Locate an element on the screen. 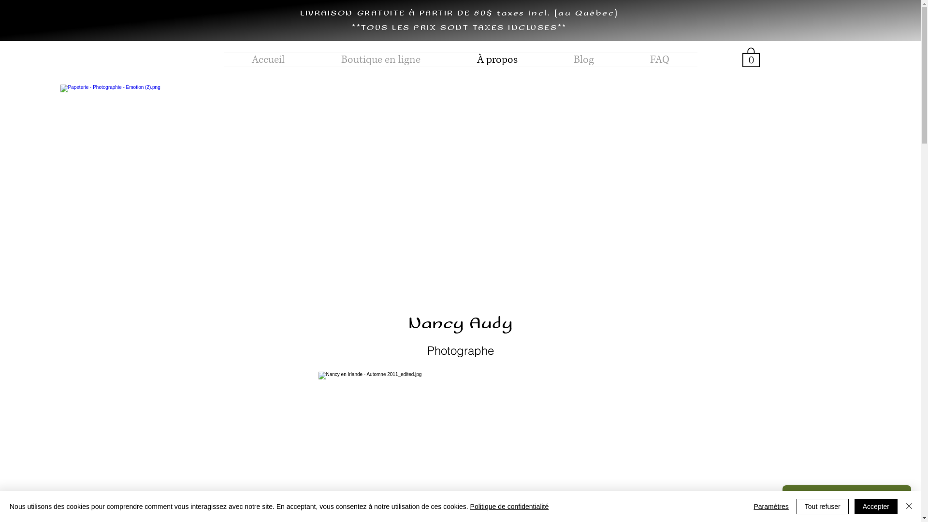  Blog is located at coordinates (583, 60).